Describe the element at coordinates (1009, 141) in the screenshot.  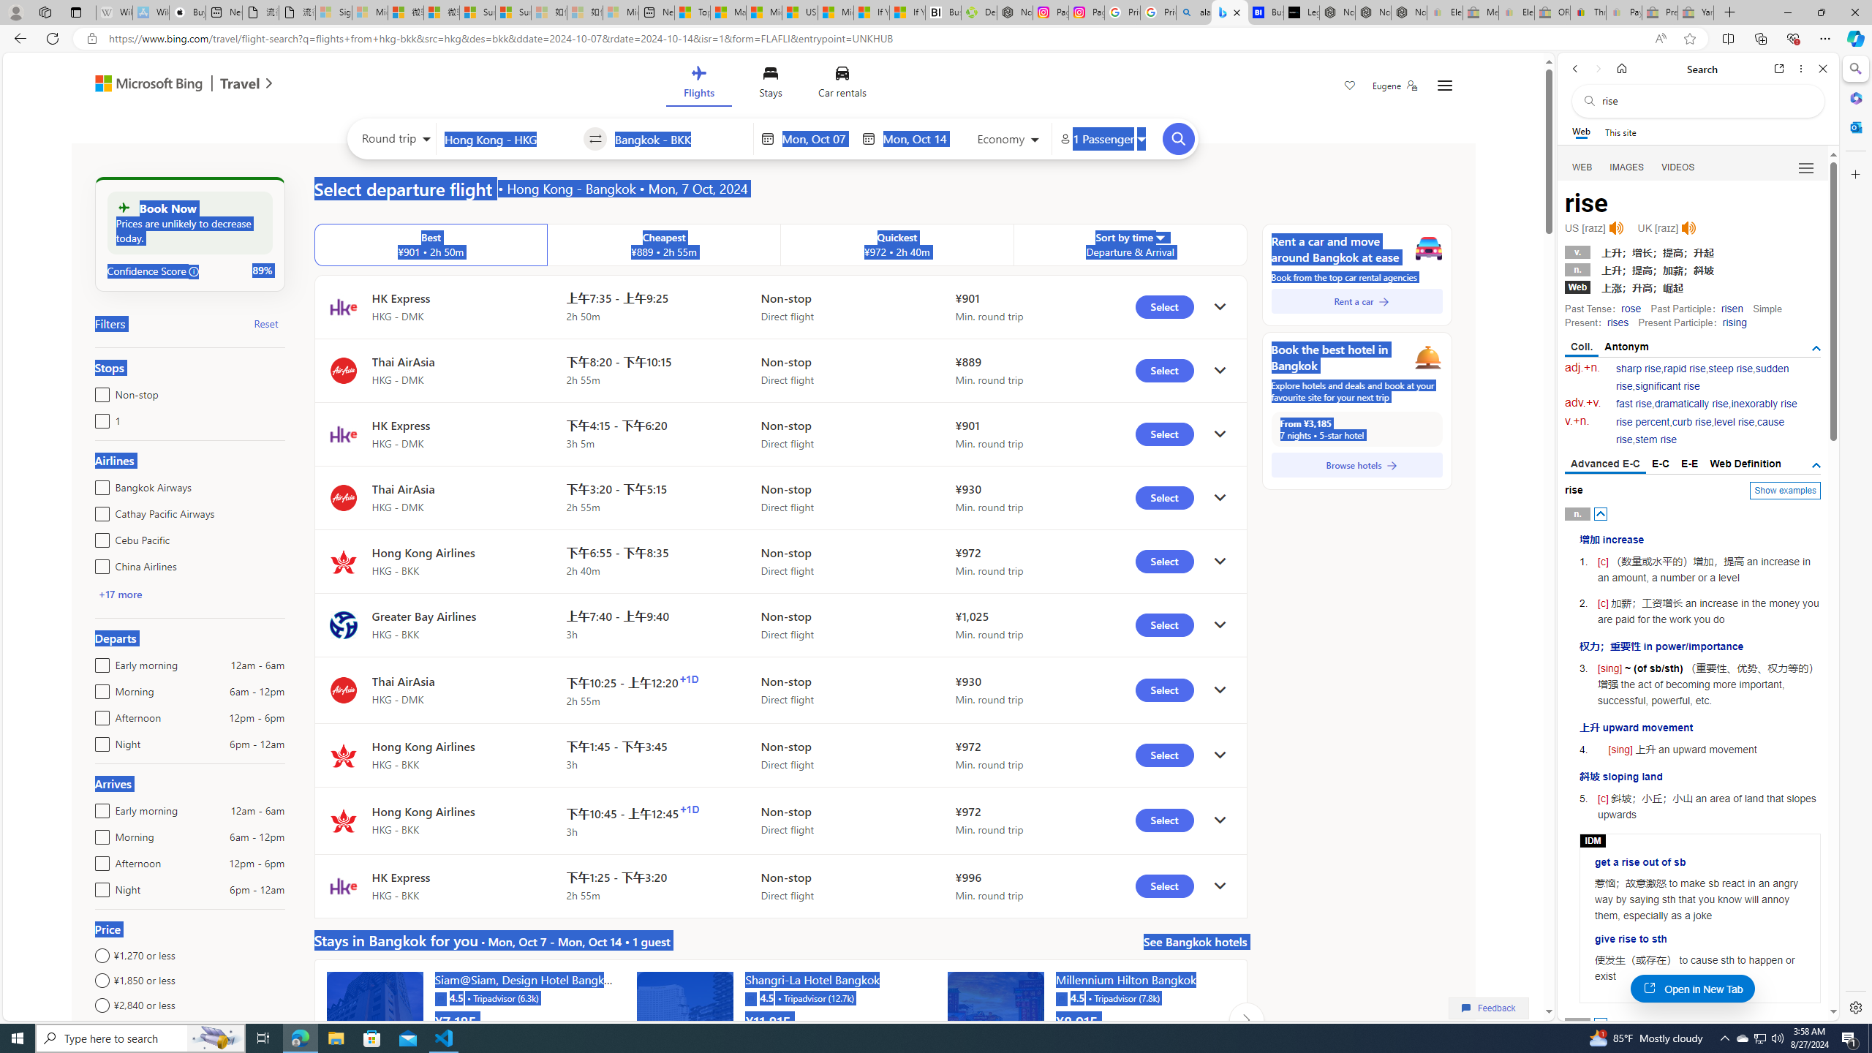
I see `Select class of service` at that location.